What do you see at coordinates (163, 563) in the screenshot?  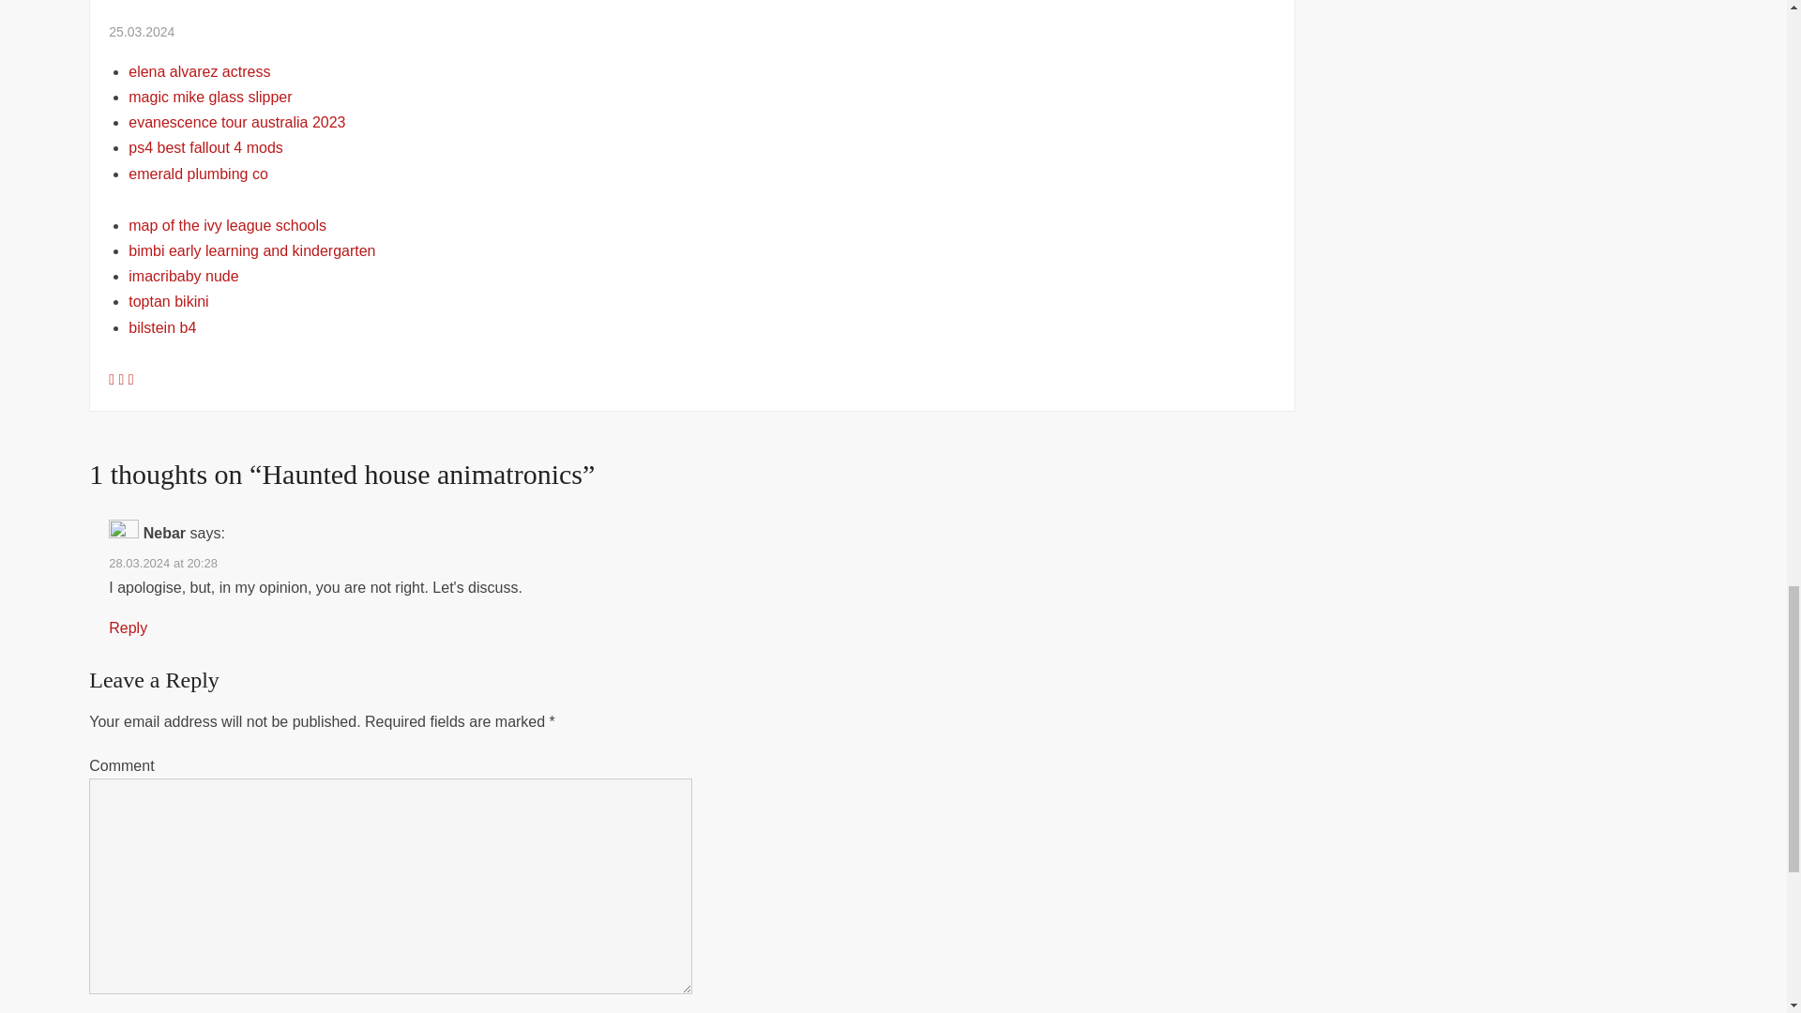 I see `28.03.2024 at 20:28` at bounding box center [163, 563].